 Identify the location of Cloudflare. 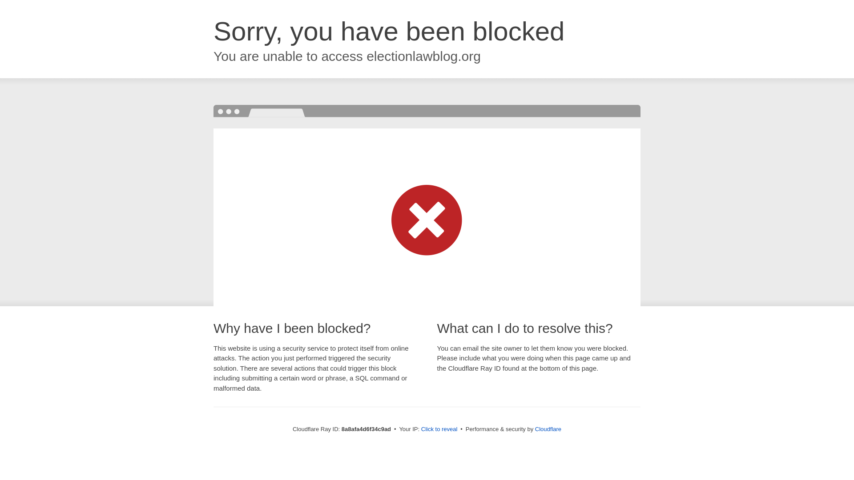
(548, 429).